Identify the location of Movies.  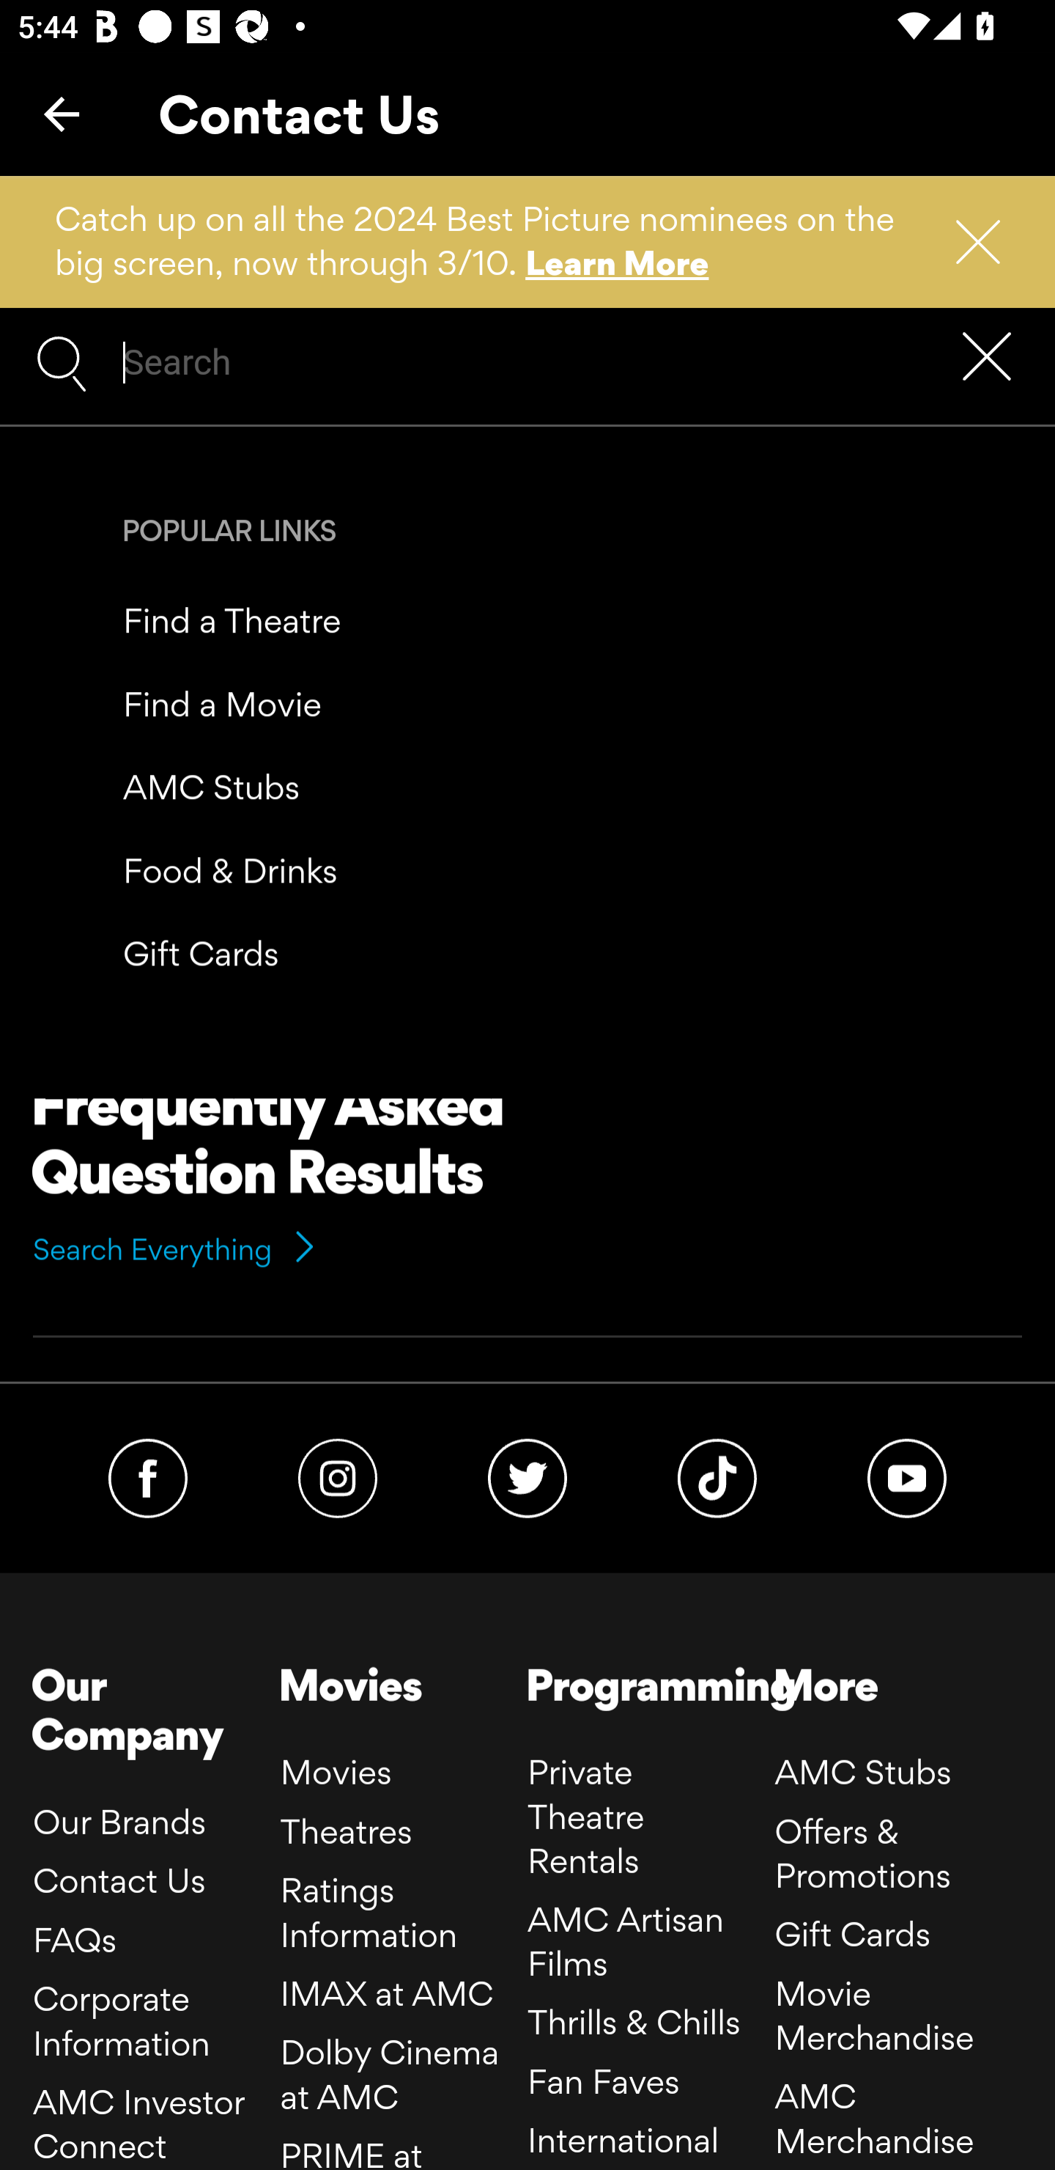
(336, 1773).